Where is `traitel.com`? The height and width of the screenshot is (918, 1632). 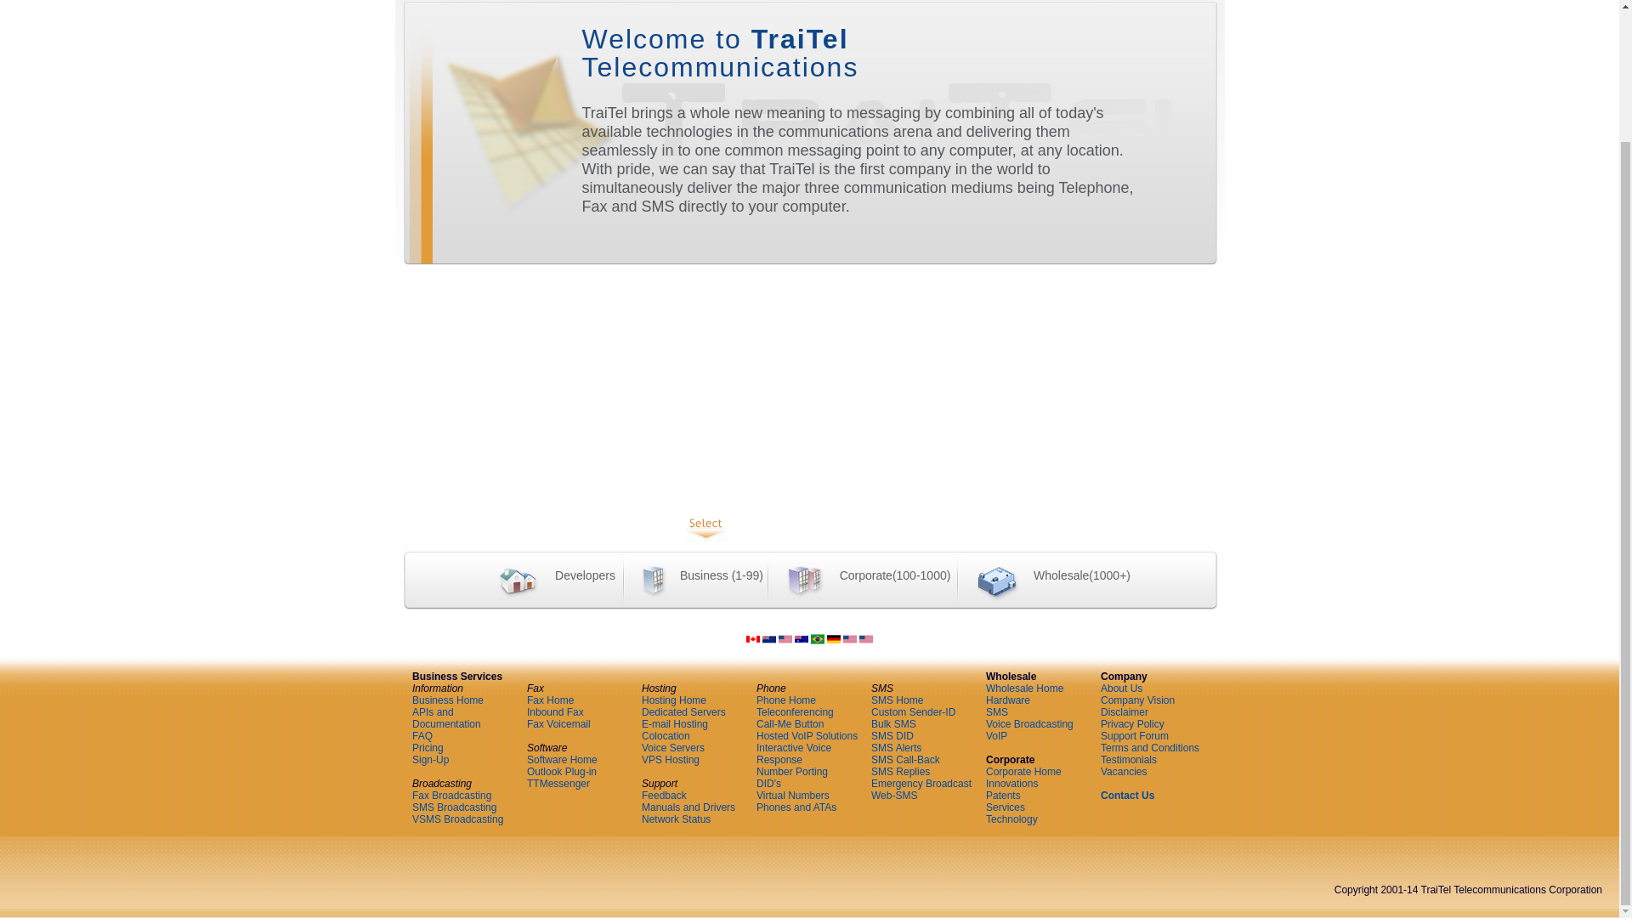
traitel.com is located at coordinates (785, 643).